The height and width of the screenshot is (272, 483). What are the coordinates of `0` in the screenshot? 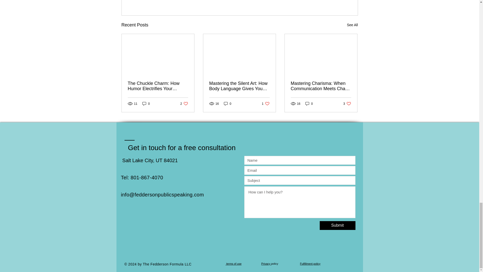 It's located at (266, 104).